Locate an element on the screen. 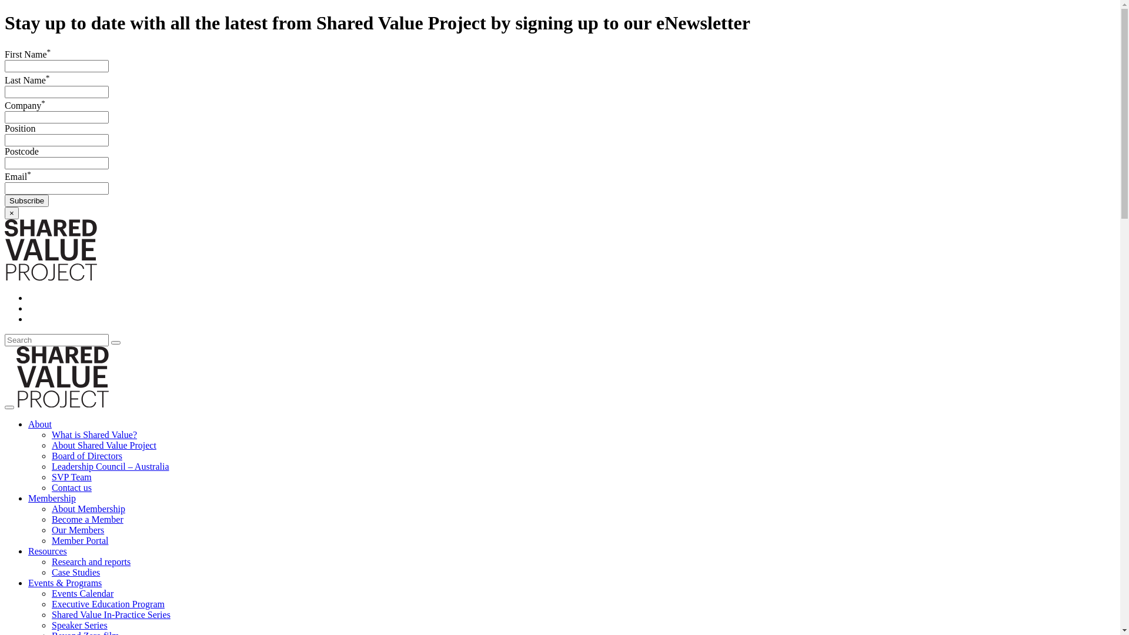  Events & Programs is located at coordinates (65, 583).